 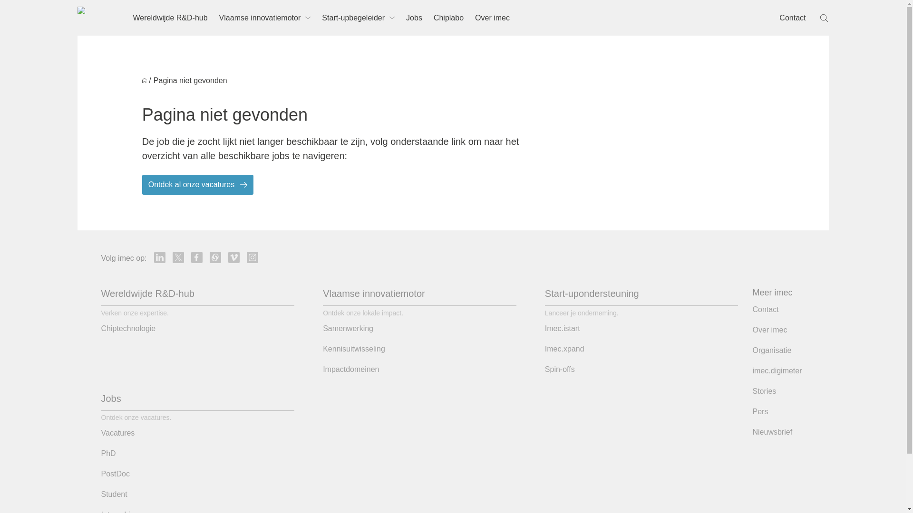 I want to click on Facebook, so click(x=197, y=257).